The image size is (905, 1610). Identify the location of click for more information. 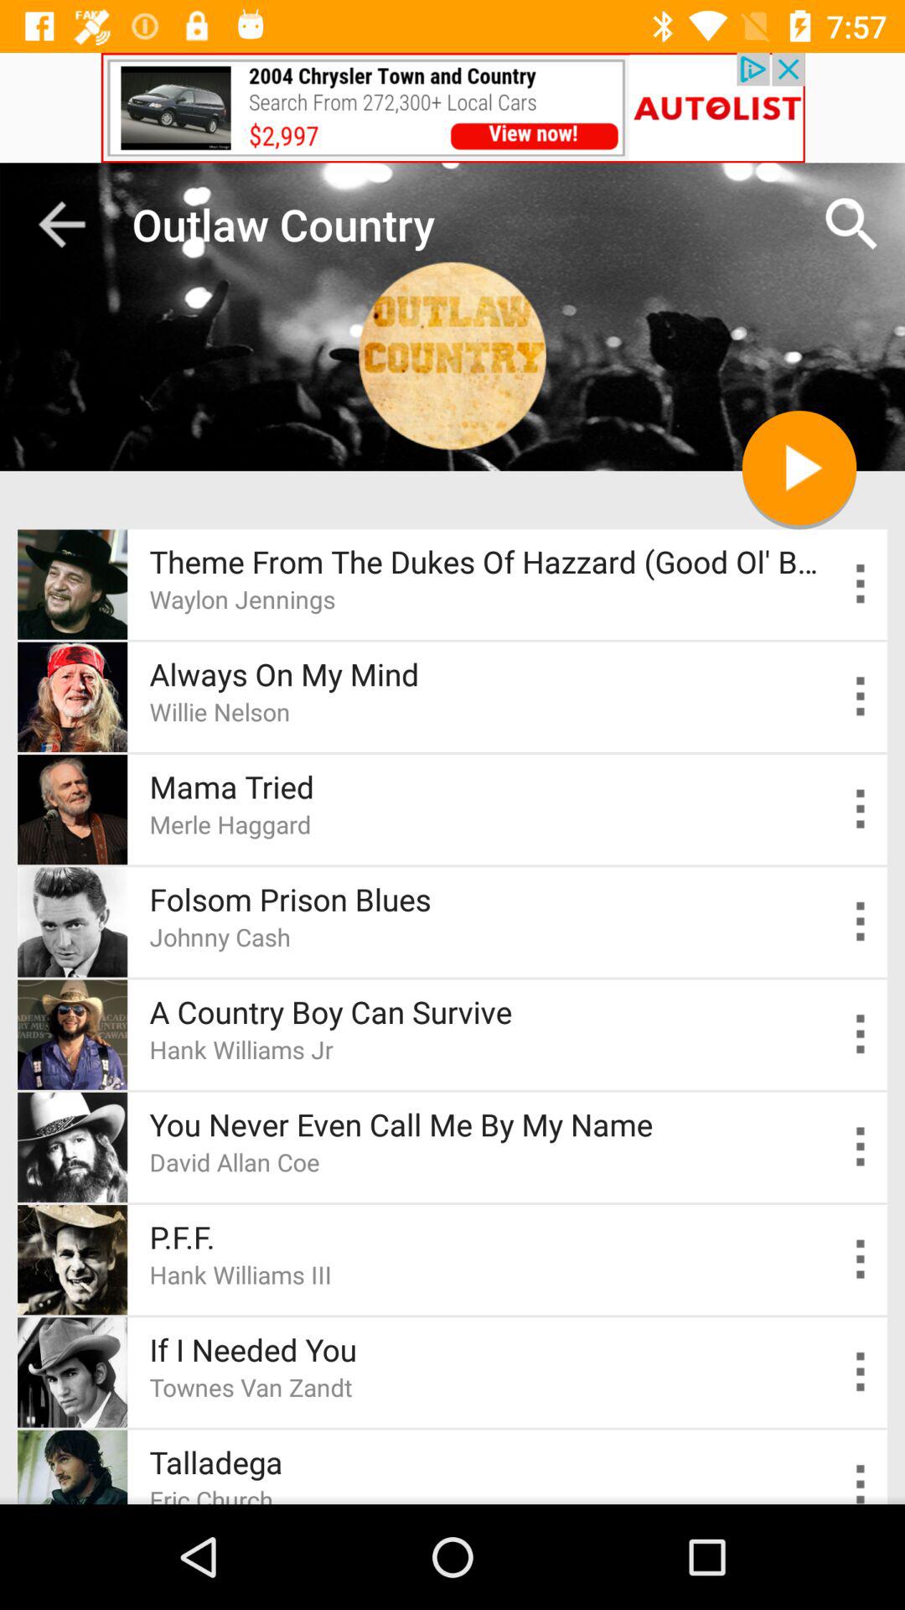
(861, 584).